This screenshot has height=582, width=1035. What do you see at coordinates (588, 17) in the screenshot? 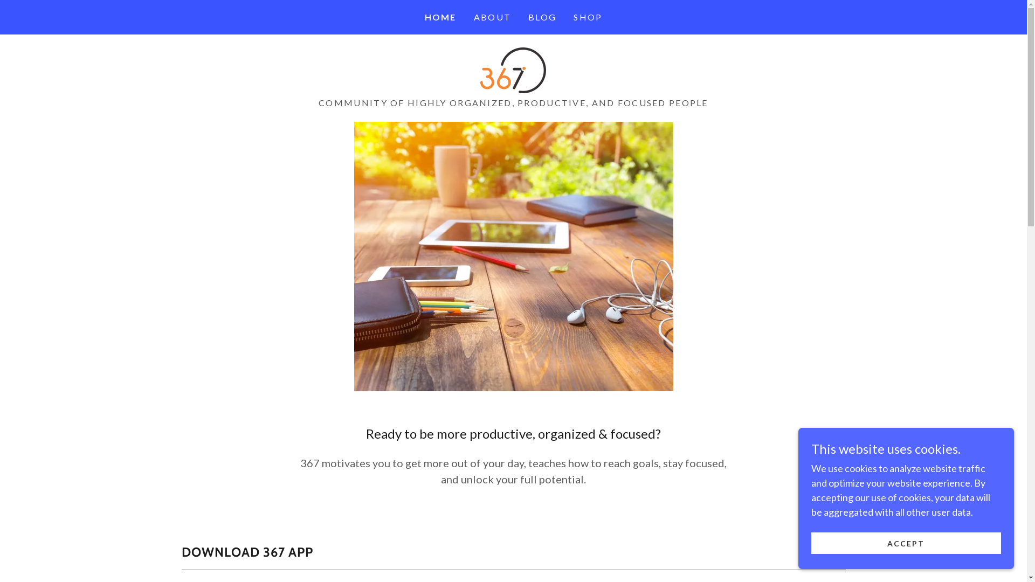
I see `SHOP` at bounding box center [588, 17].